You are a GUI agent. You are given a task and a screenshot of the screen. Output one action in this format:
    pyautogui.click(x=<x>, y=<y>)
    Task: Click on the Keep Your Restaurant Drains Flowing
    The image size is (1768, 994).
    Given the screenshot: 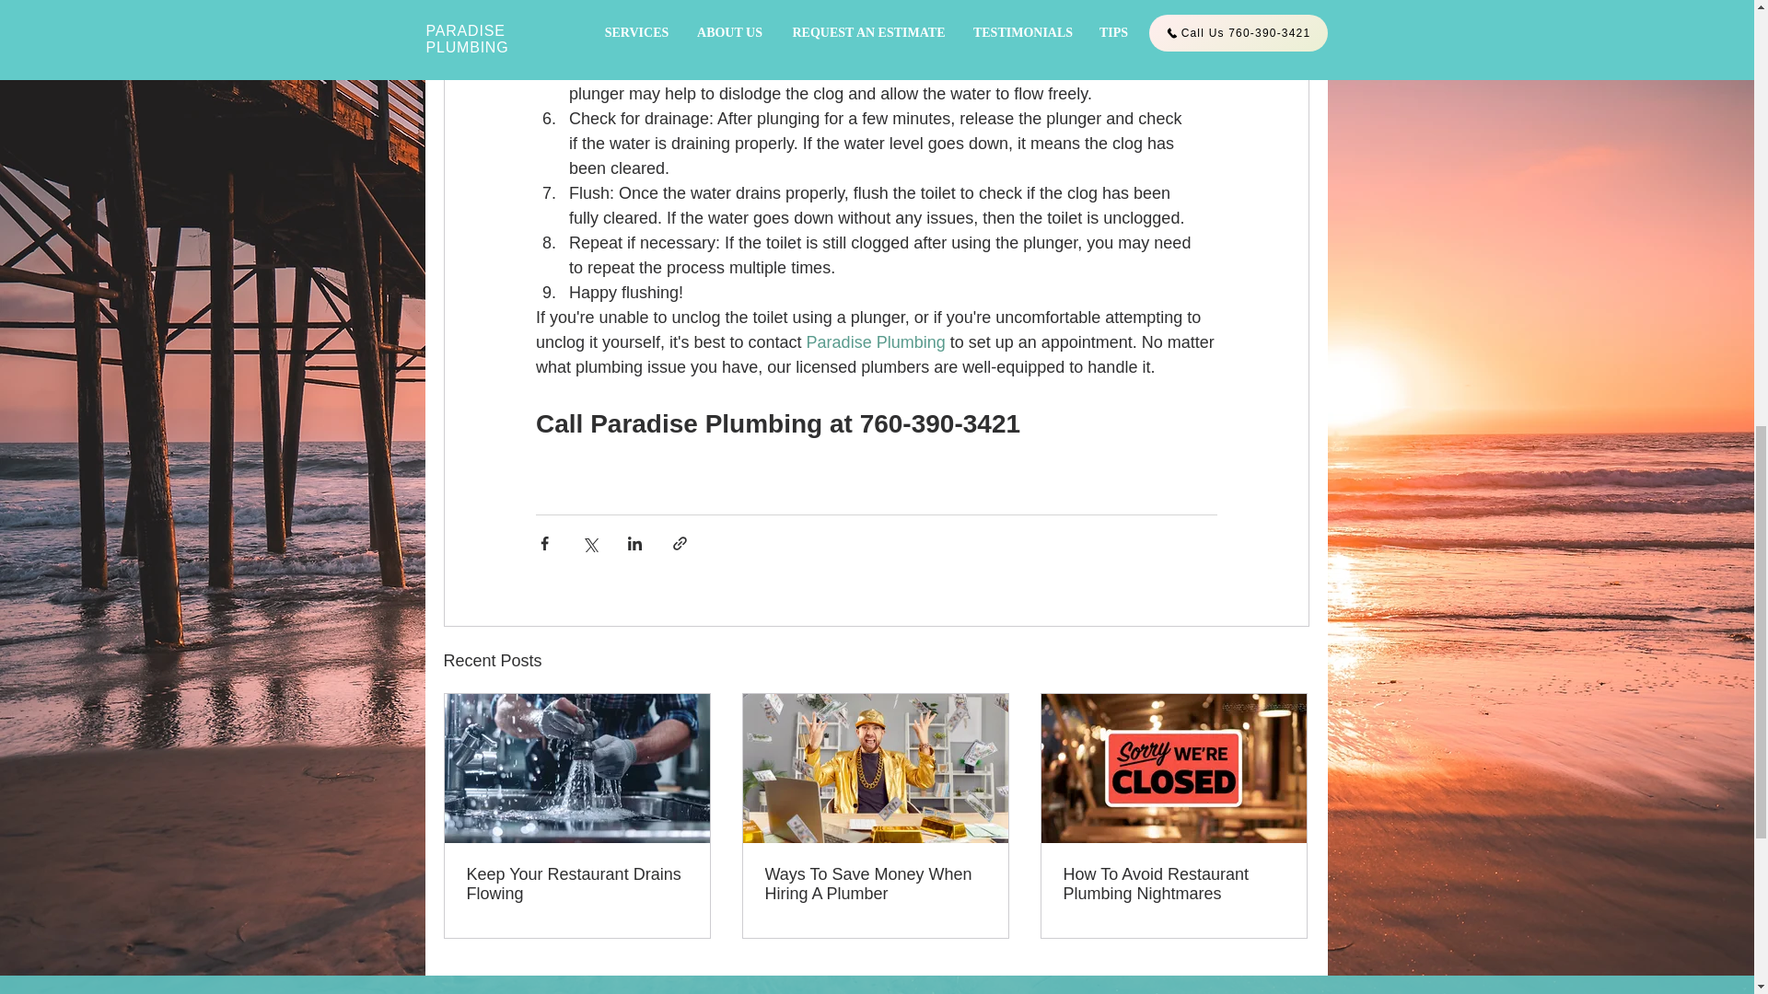 What is the action you would take?
    pyautogui.click(x=576, y=884)
    